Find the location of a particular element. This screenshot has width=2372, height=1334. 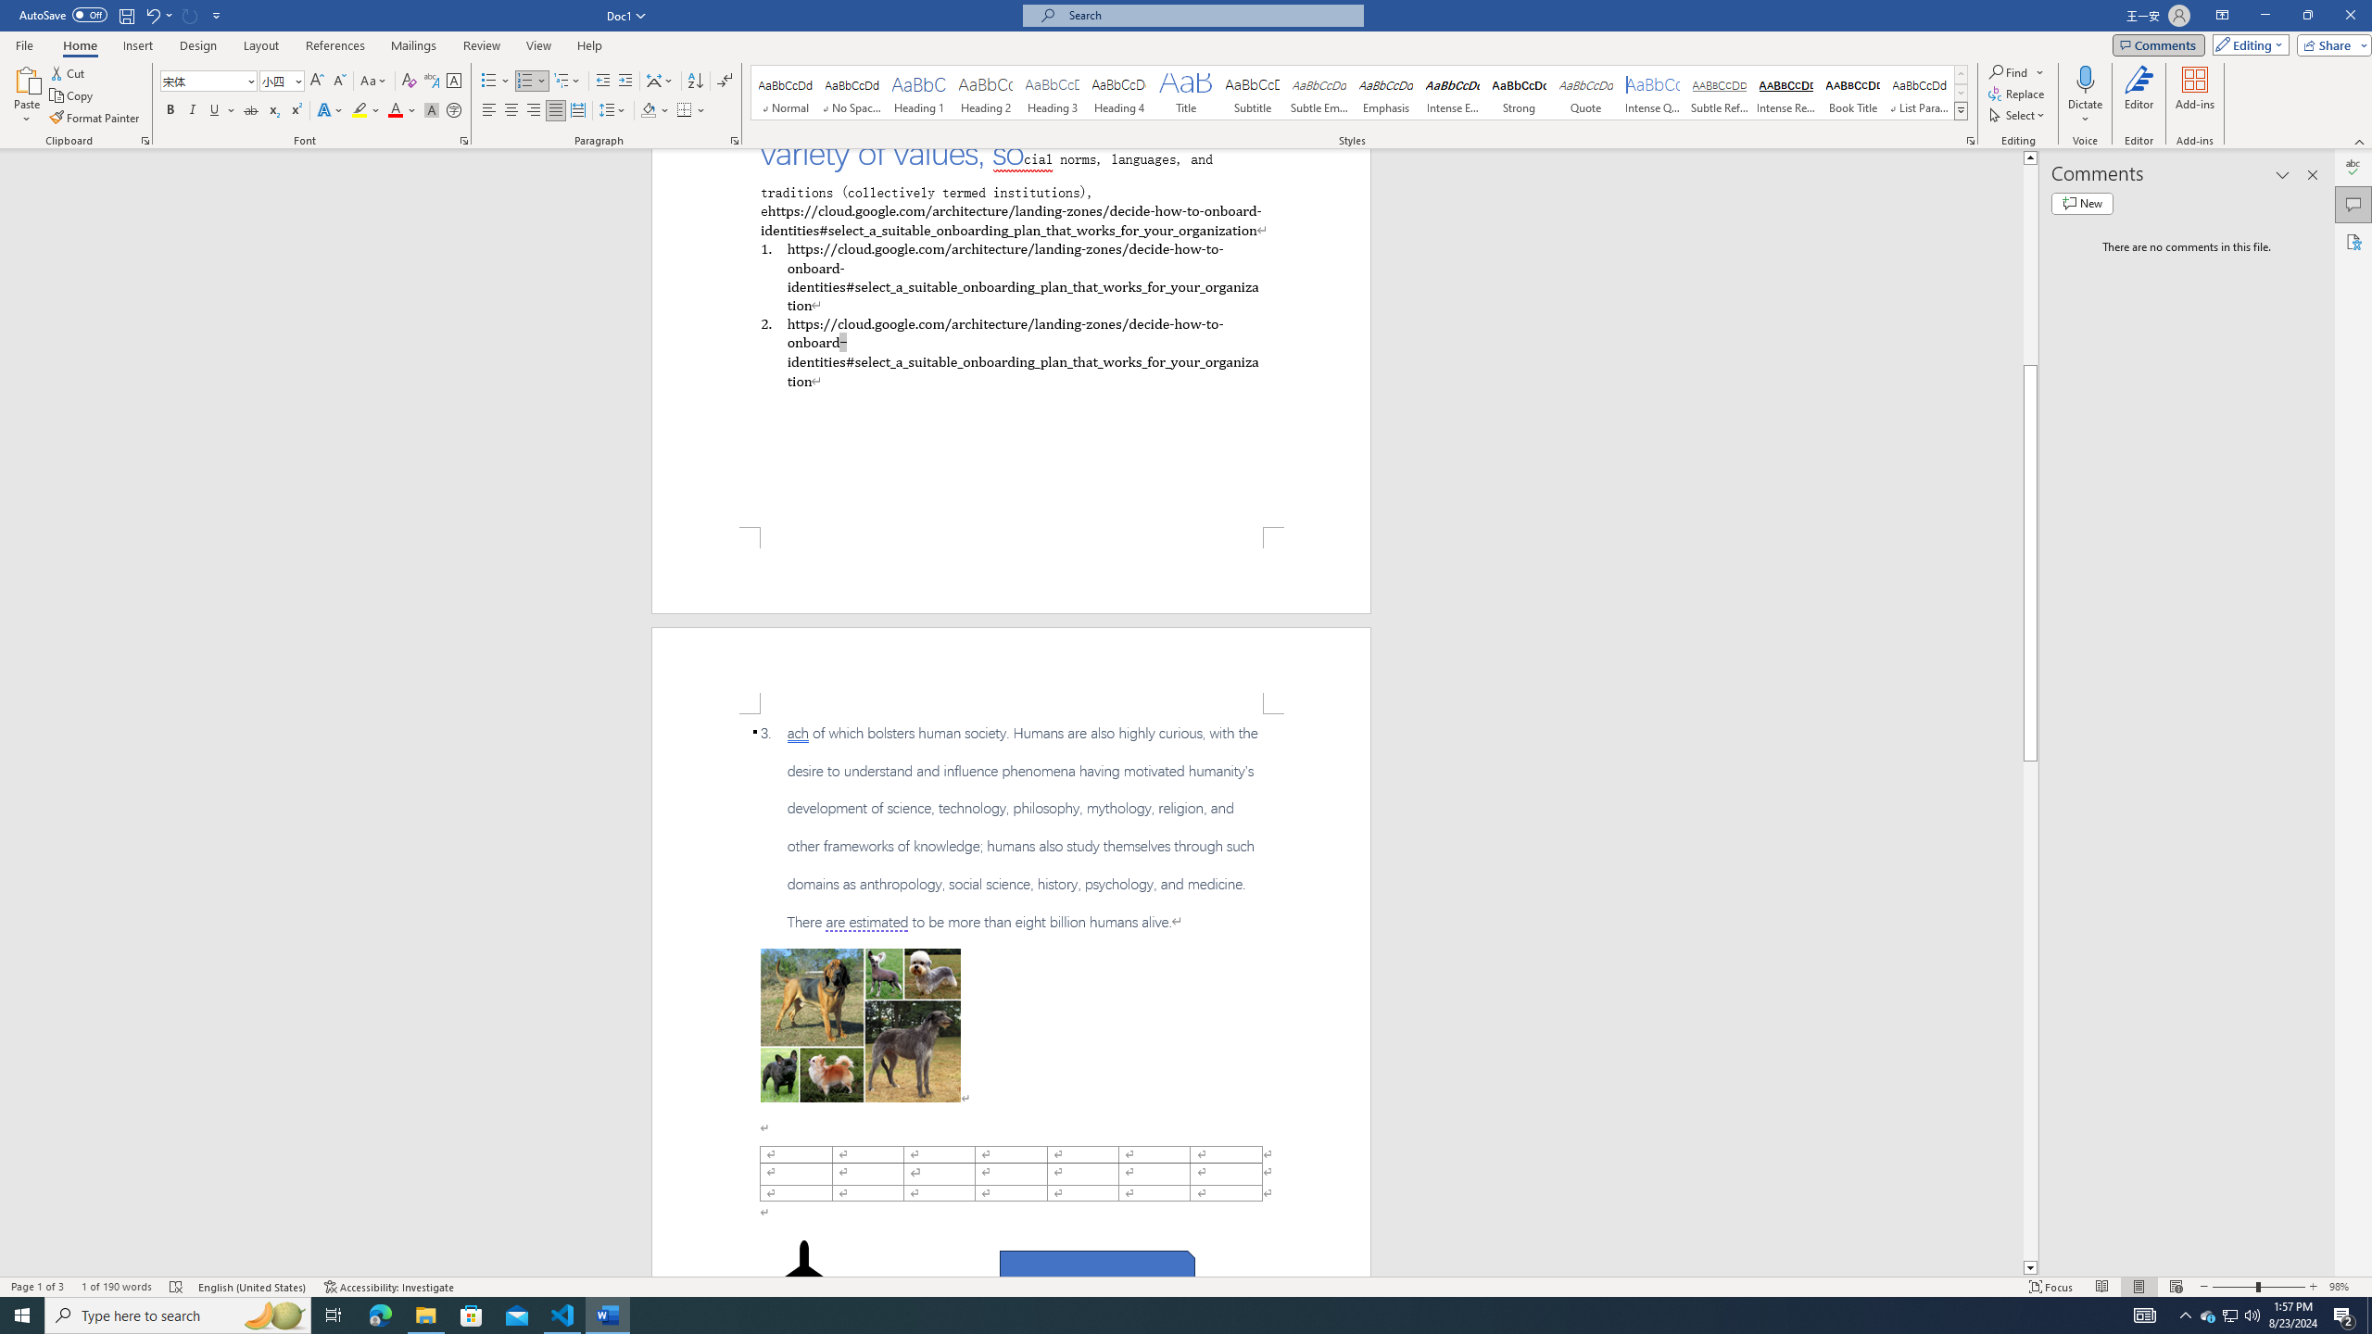

Subtle Reference is located at coordinates (1720, 93).